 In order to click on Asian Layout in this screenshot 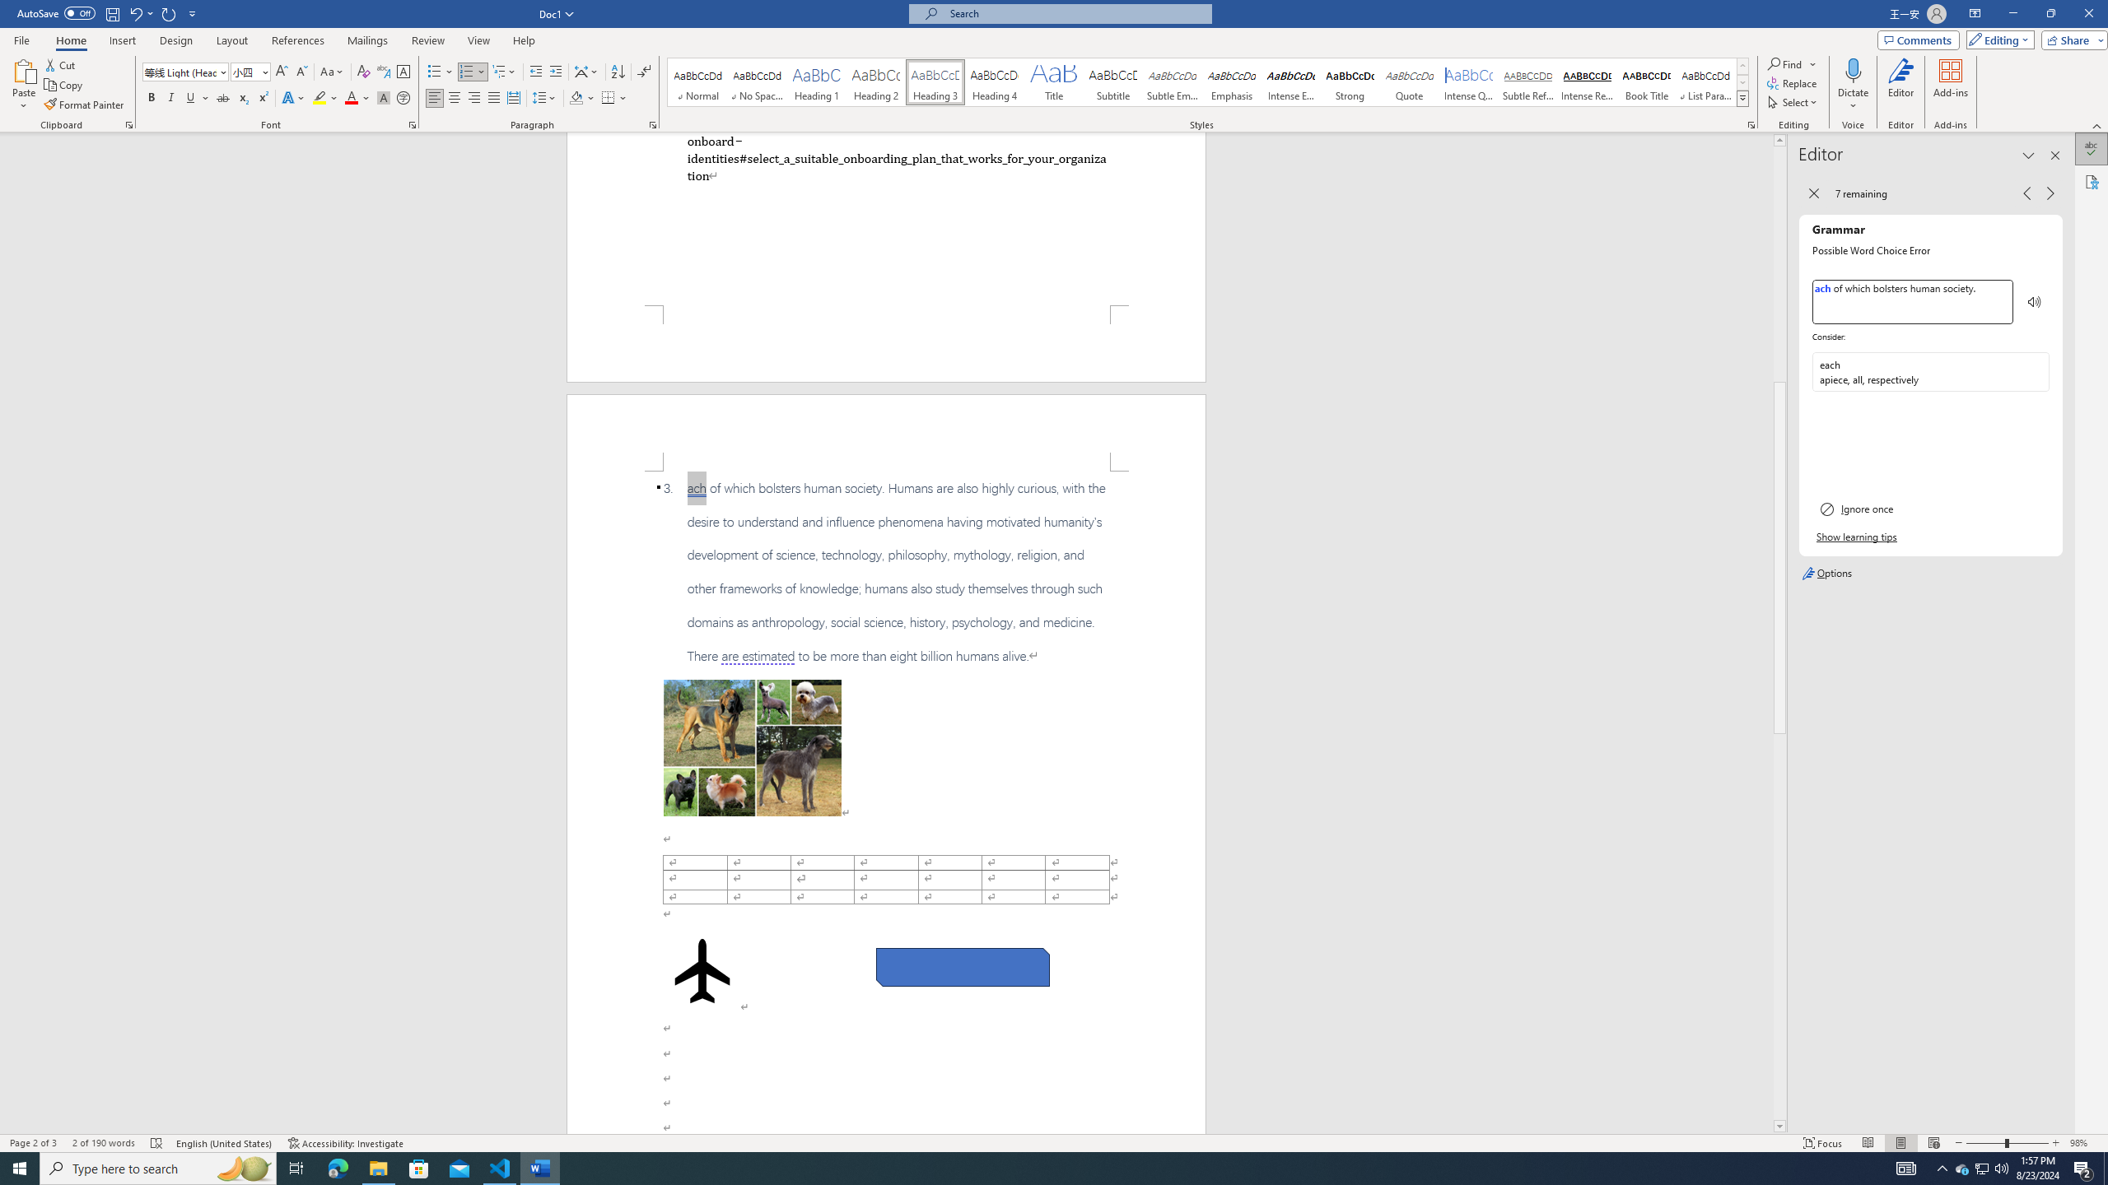, I will do `click(586, 72)`.